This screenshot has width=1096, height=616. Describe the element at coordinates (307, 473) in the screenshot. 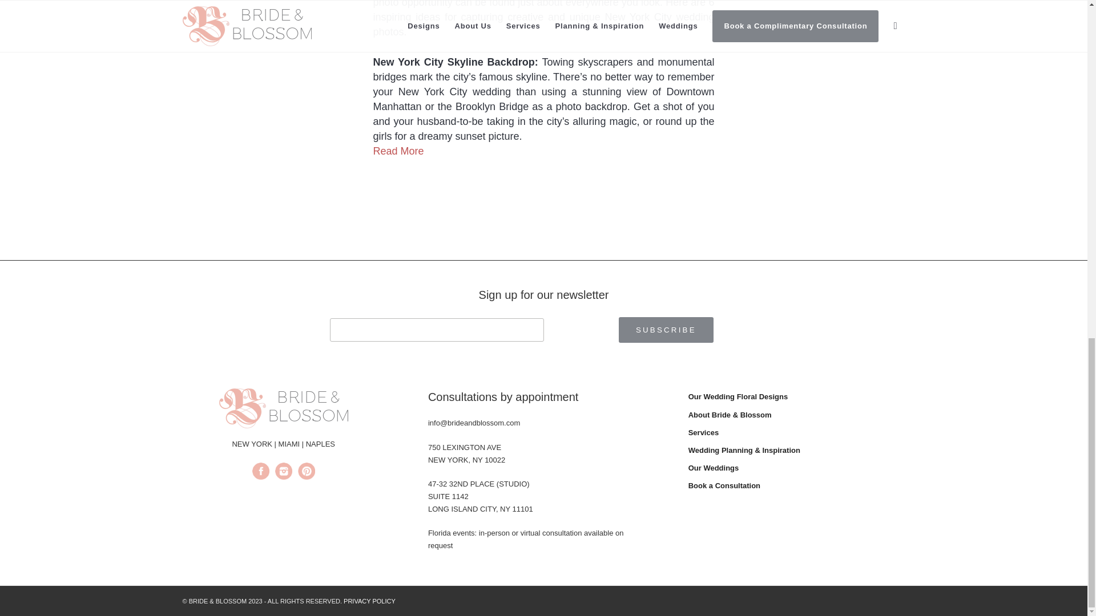

I see `Pinterest` at that location.